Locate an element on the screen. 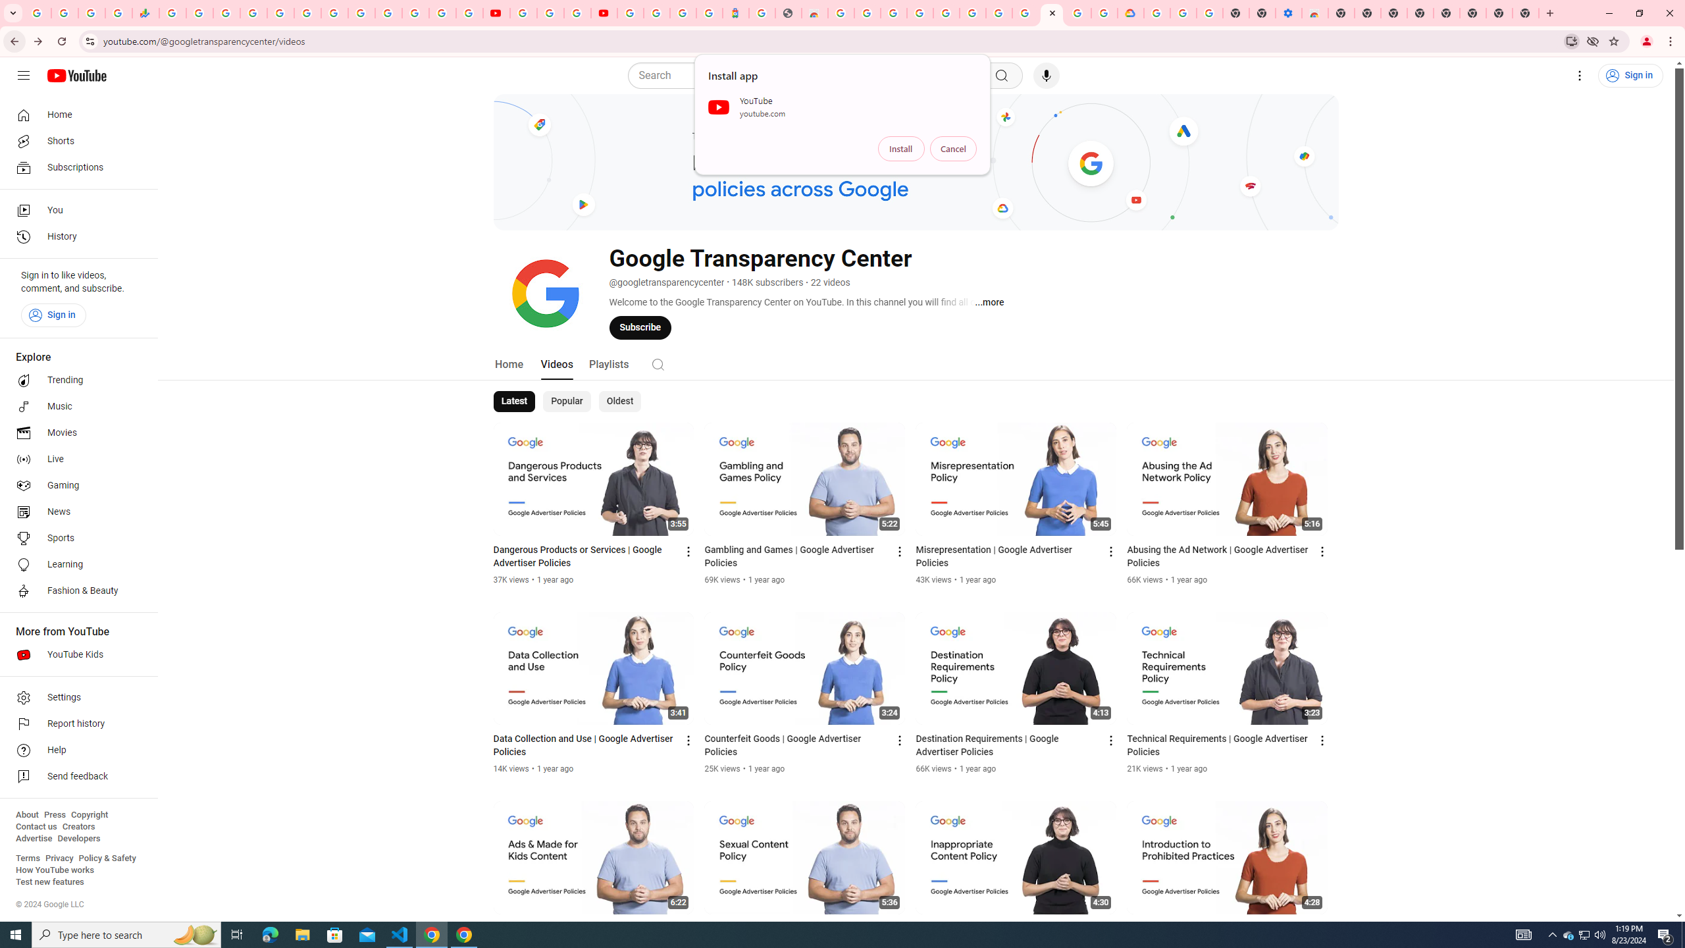 Image resolution: width=1685 pixels, height=948 pixels. Chrome Web Store - Household is located at coordinates (815, 13).